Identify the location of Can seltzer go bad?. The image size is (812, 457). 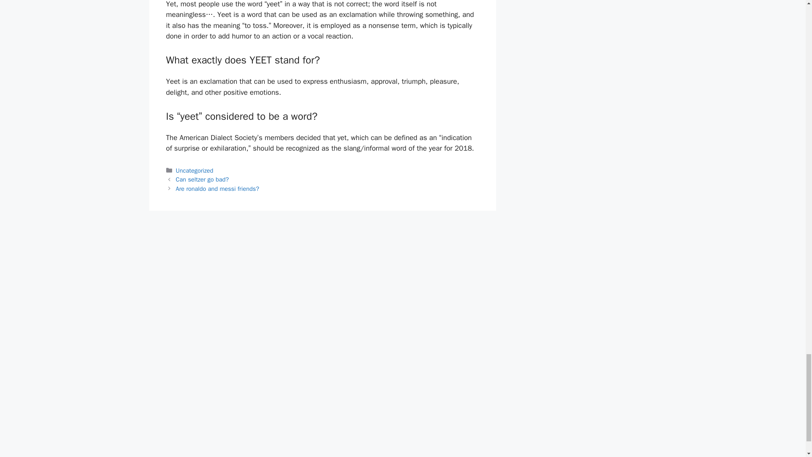
(202, 179).